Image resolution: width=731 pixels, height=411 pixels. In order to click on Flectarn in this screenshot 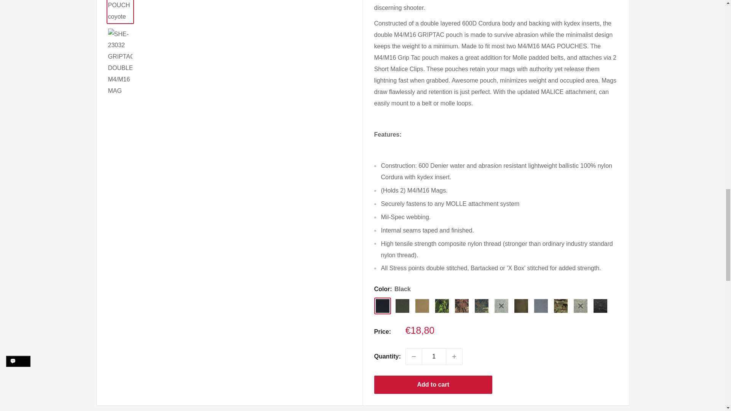, I will do `click(481, 306)`.